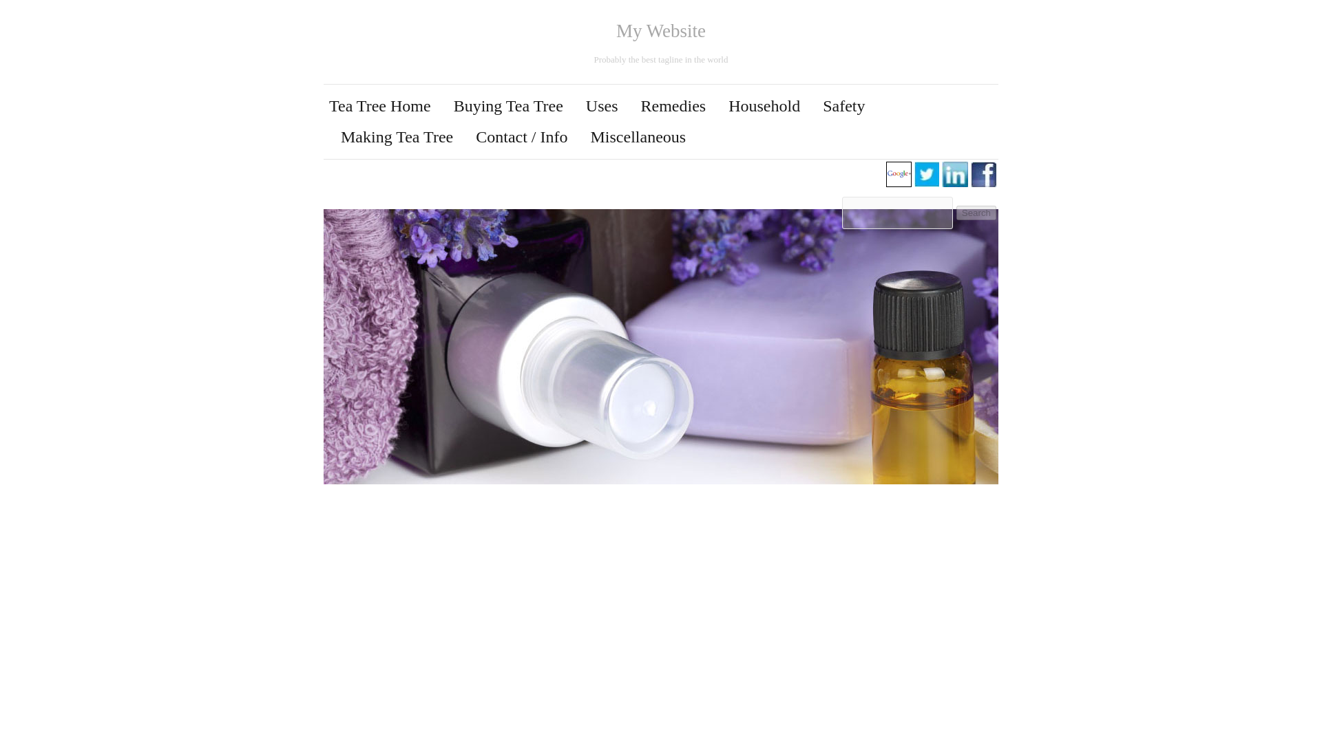  I want to click on Tea Tree Home, so click(380, 106).